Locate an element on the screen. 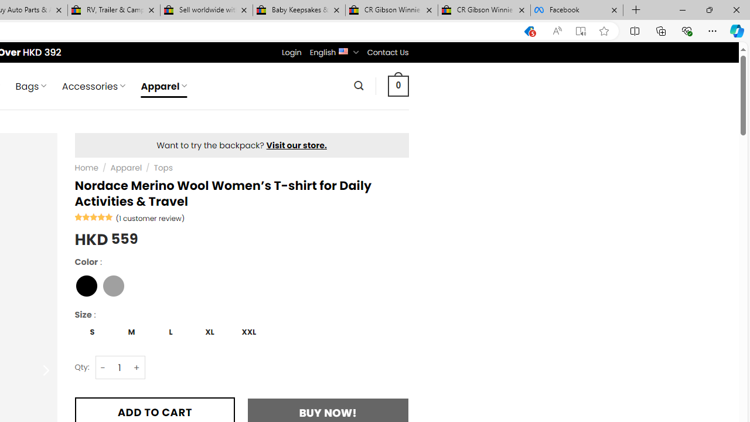 The image size is (750, 422). (1 customer review) is located at coordinates (150, 218).